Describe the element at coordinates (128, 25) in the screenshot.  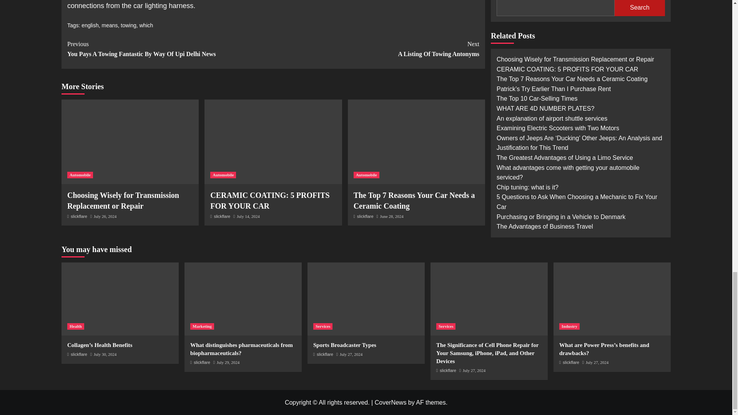
I see `towing` at that location.